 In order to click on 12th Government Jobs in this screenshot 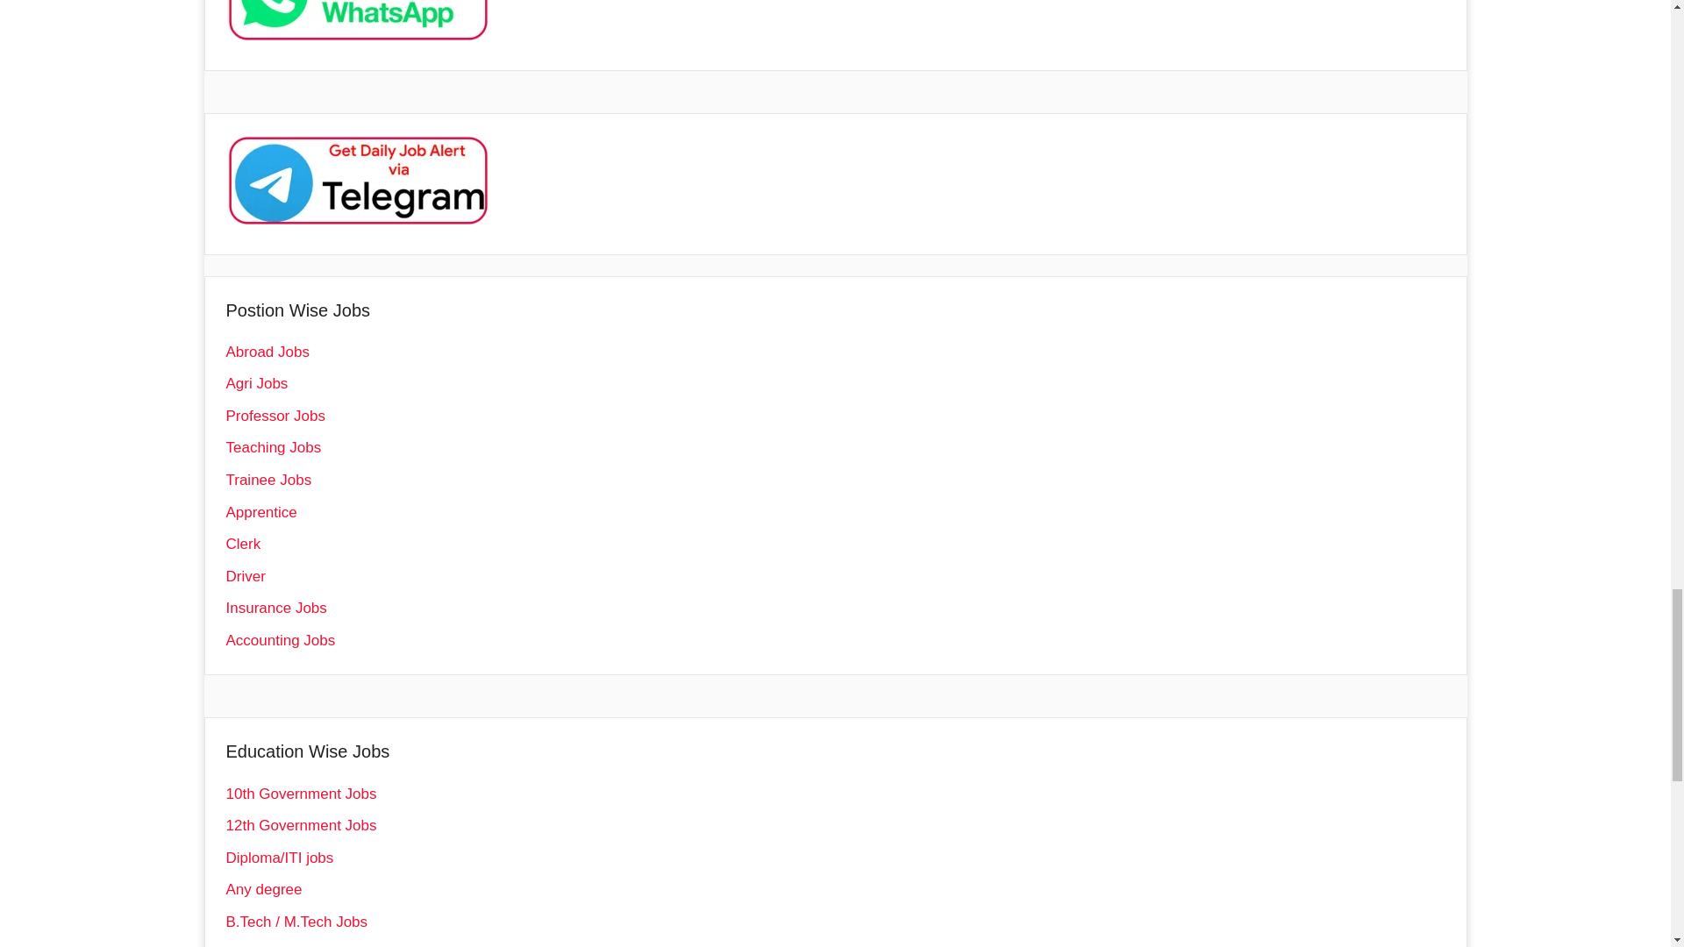, I will do `click(302, 826)`.